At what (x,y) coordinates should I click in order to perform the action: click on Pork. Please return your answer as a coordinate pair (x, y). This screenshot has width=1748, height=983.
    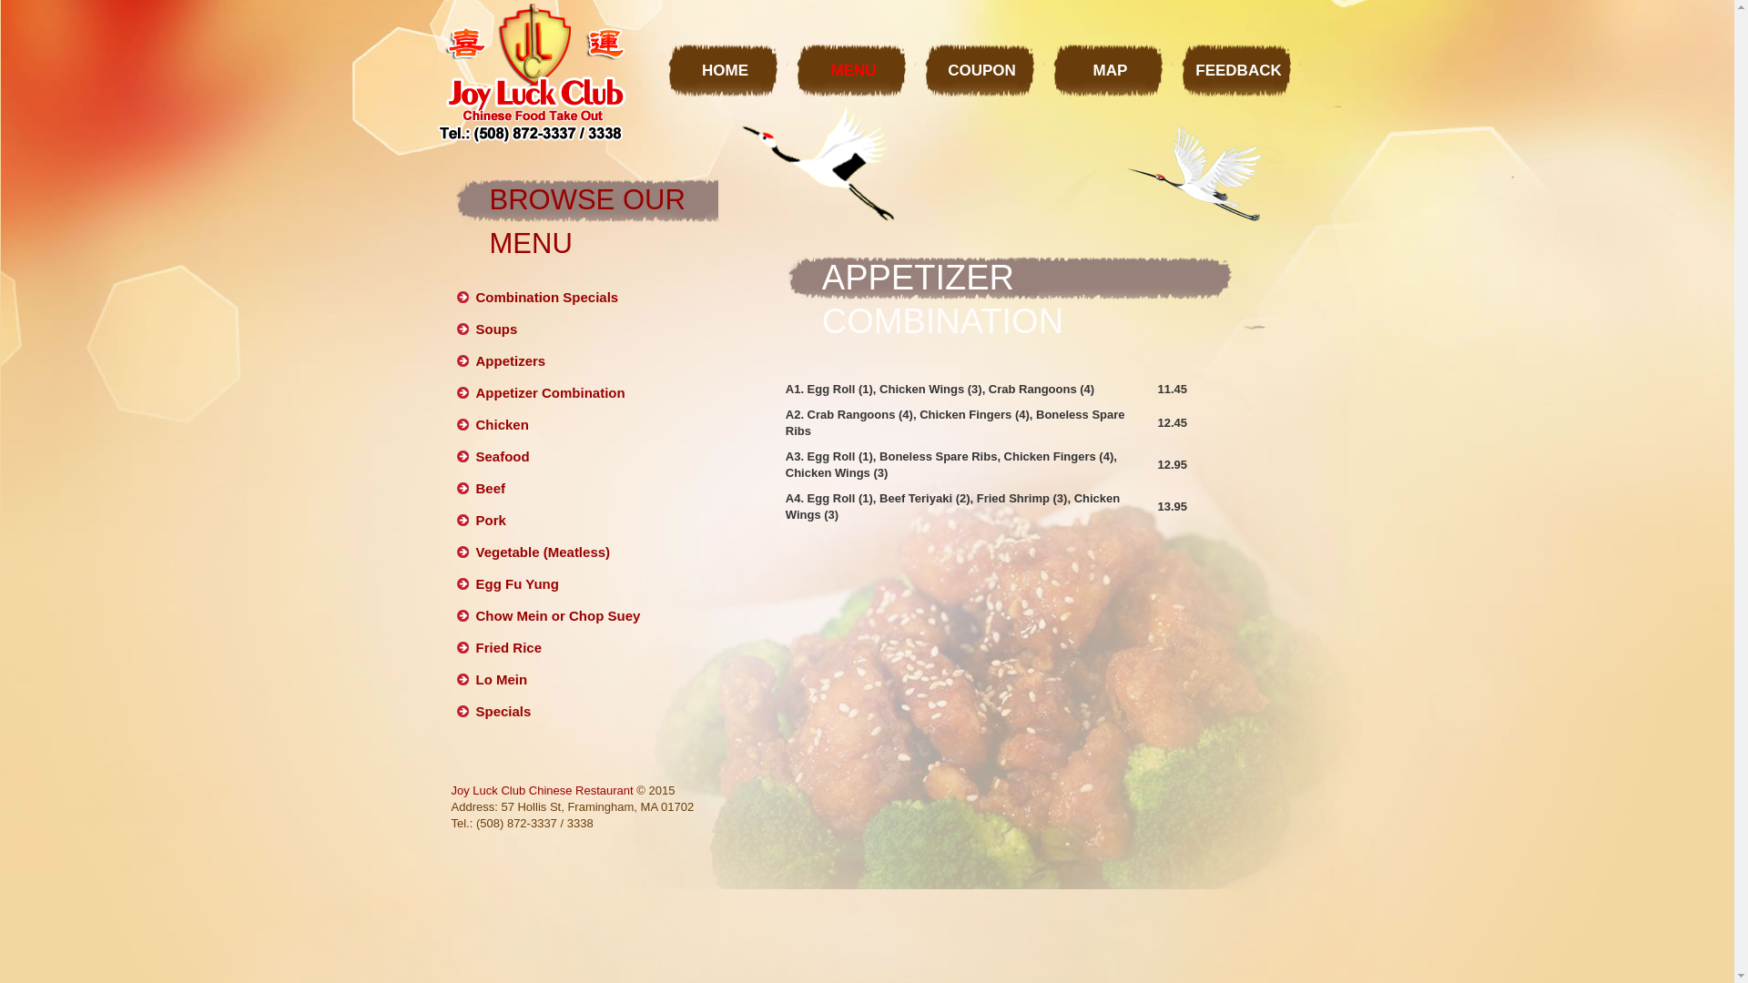
    Looking at the image, I should click on (490, 521).